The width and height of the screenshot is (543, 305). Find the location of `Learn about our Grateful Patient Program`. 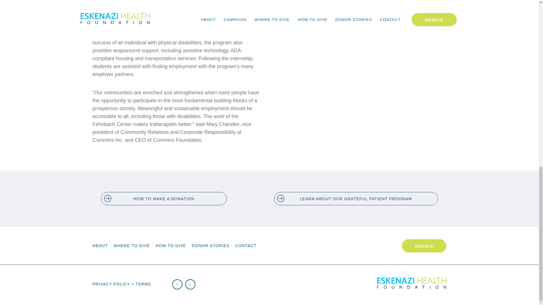

Learn about our Grateful Patient Program is located at coordinates (356, 199).